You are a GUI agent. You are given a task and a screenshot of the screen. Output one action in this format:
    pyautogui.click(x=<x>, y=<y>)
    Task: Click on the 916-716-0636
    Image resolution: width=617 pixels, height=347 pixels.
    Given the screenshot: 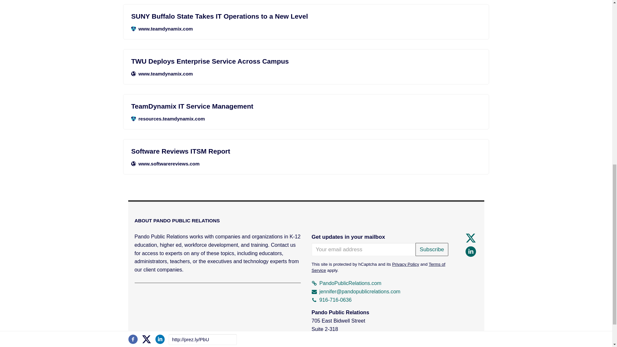 What is the action you would take?
    pyautogui.click(x=332, y=299)
    